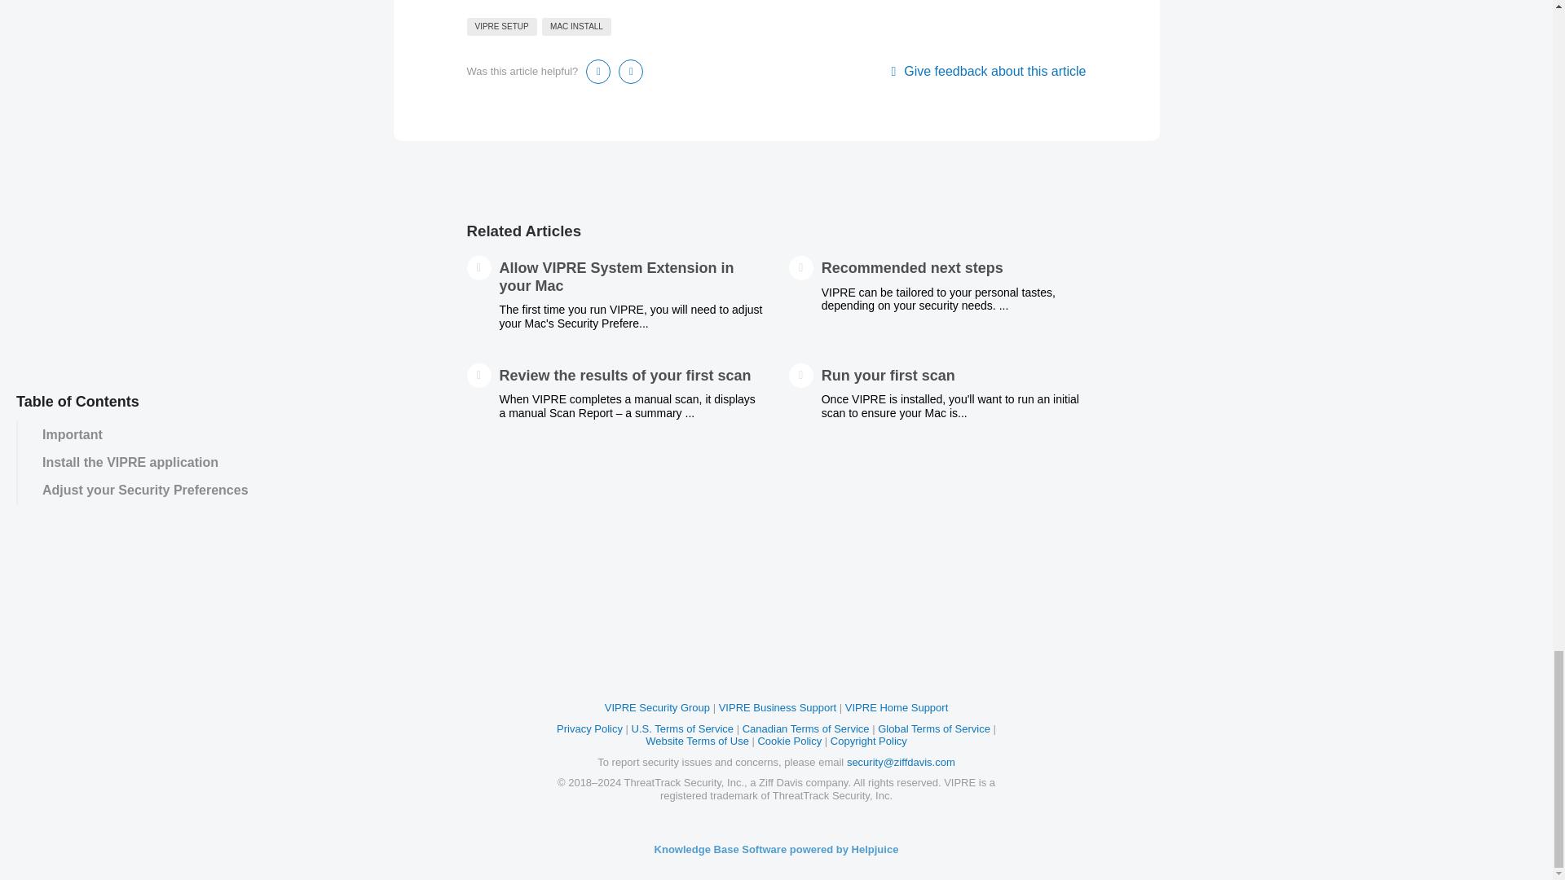 The height and width of the screenshot is (880, 1565). Describe the element at coordinates (657, 707) in the screenshot. I see `VIPRE Security Group` at that location.